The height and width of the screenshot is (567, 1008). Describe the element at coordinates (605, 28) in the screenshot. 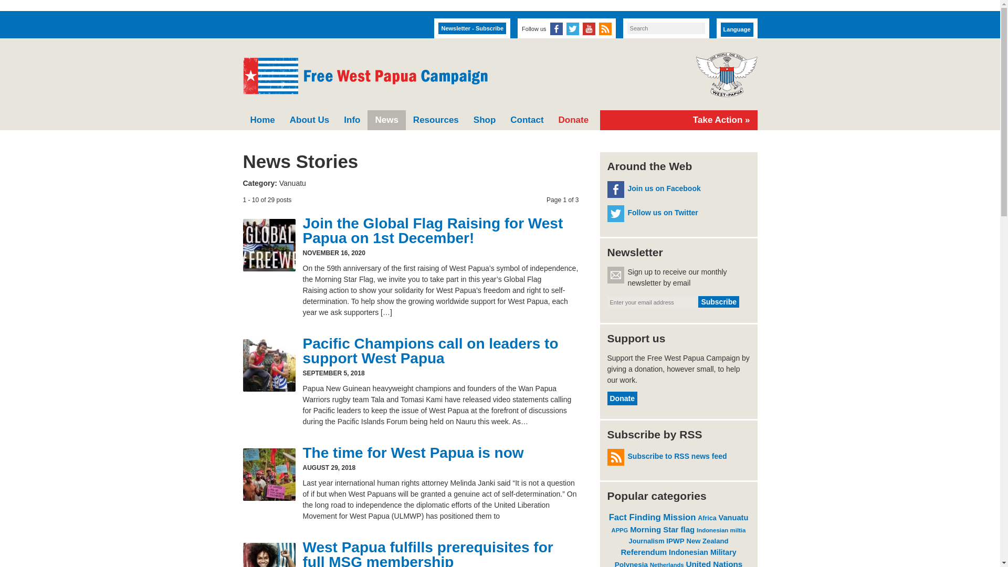

I see `Free West Papua Campaign news RSS feed` at that location.